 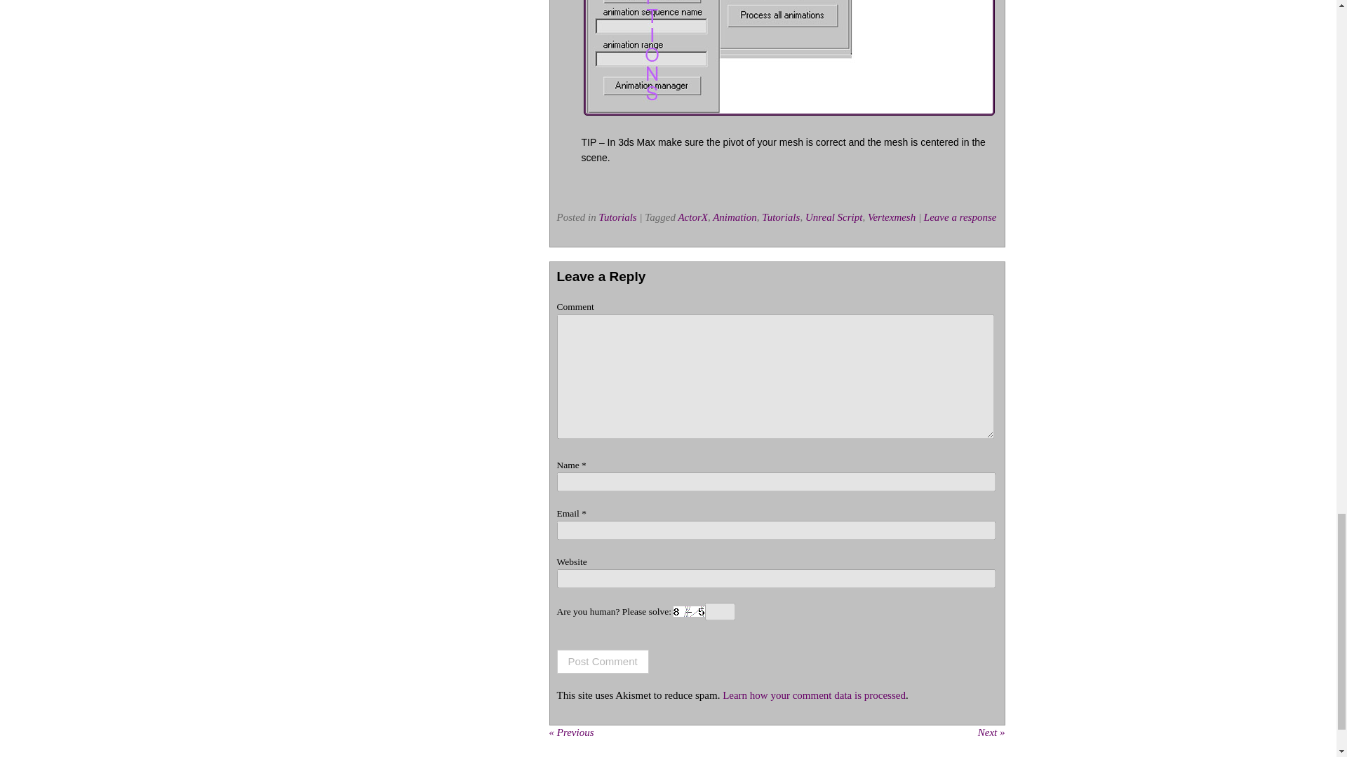 I want to click on Animation, so click(x=735, y=217).